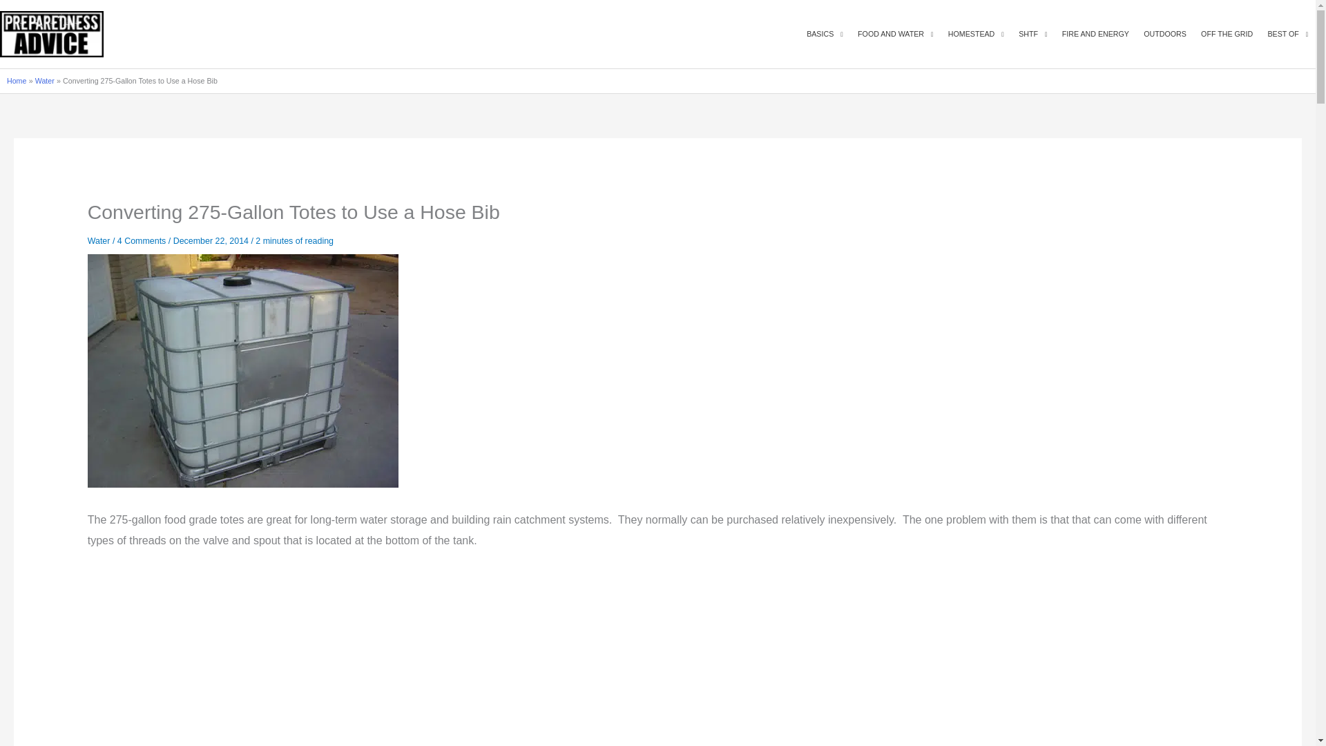 The width and height of the screenshot is (1326, 746). I want to click on Water, so click(44, 81).